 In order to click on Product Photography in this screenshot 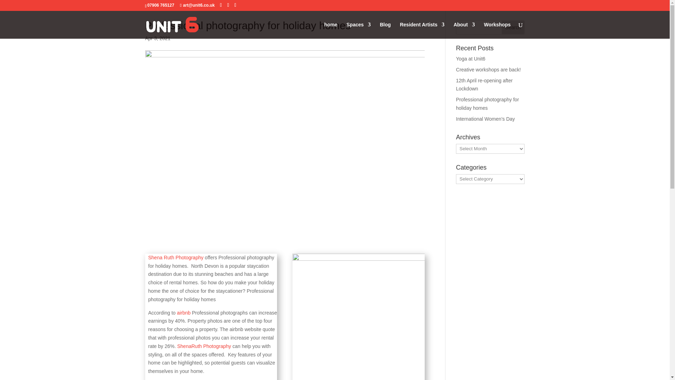, I will do `click(204, 346)`.